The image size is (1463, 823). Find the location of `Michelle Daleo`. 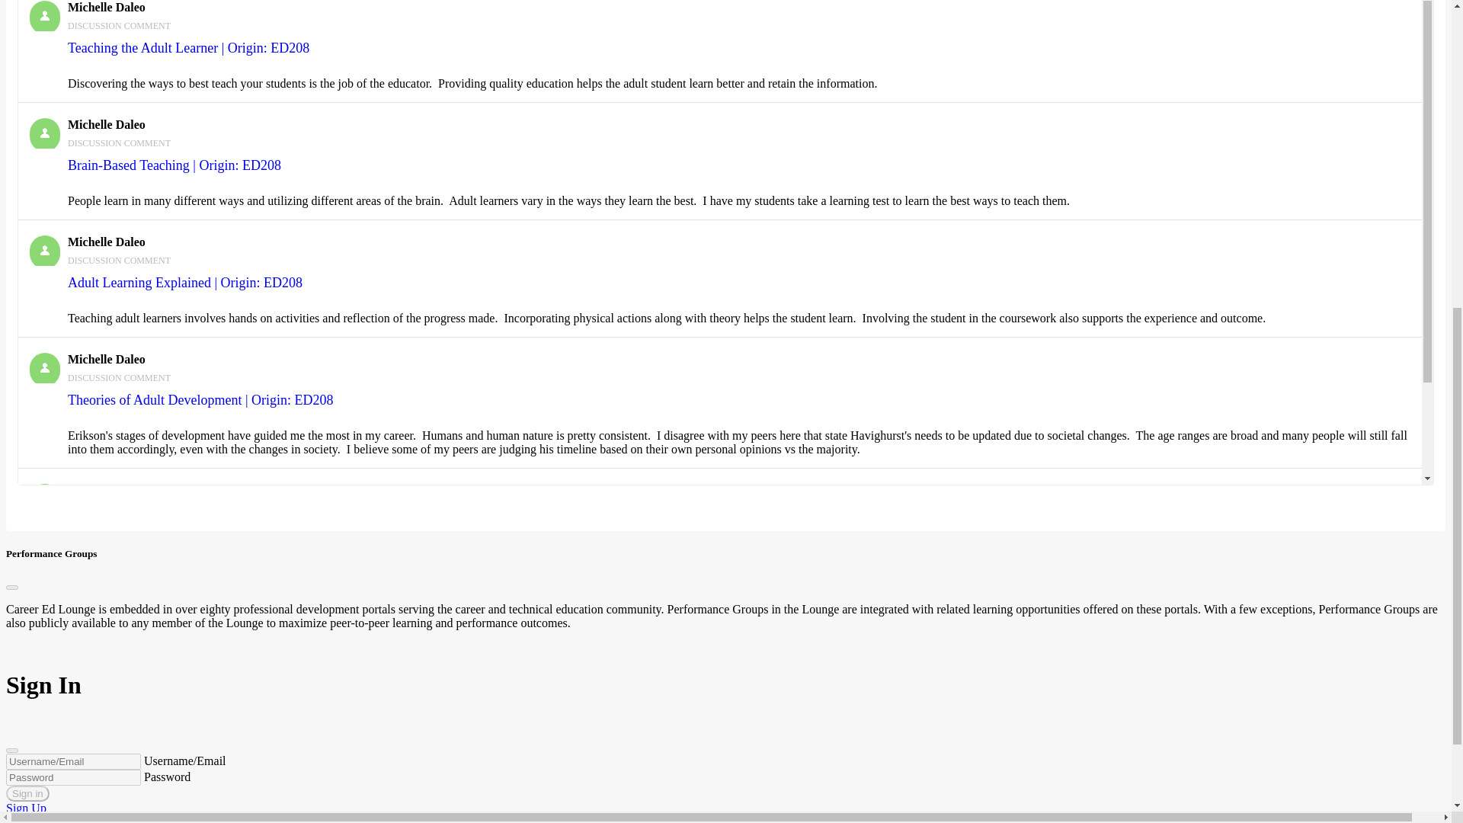

Michelle Daleo is located at coordinates (106, 491).